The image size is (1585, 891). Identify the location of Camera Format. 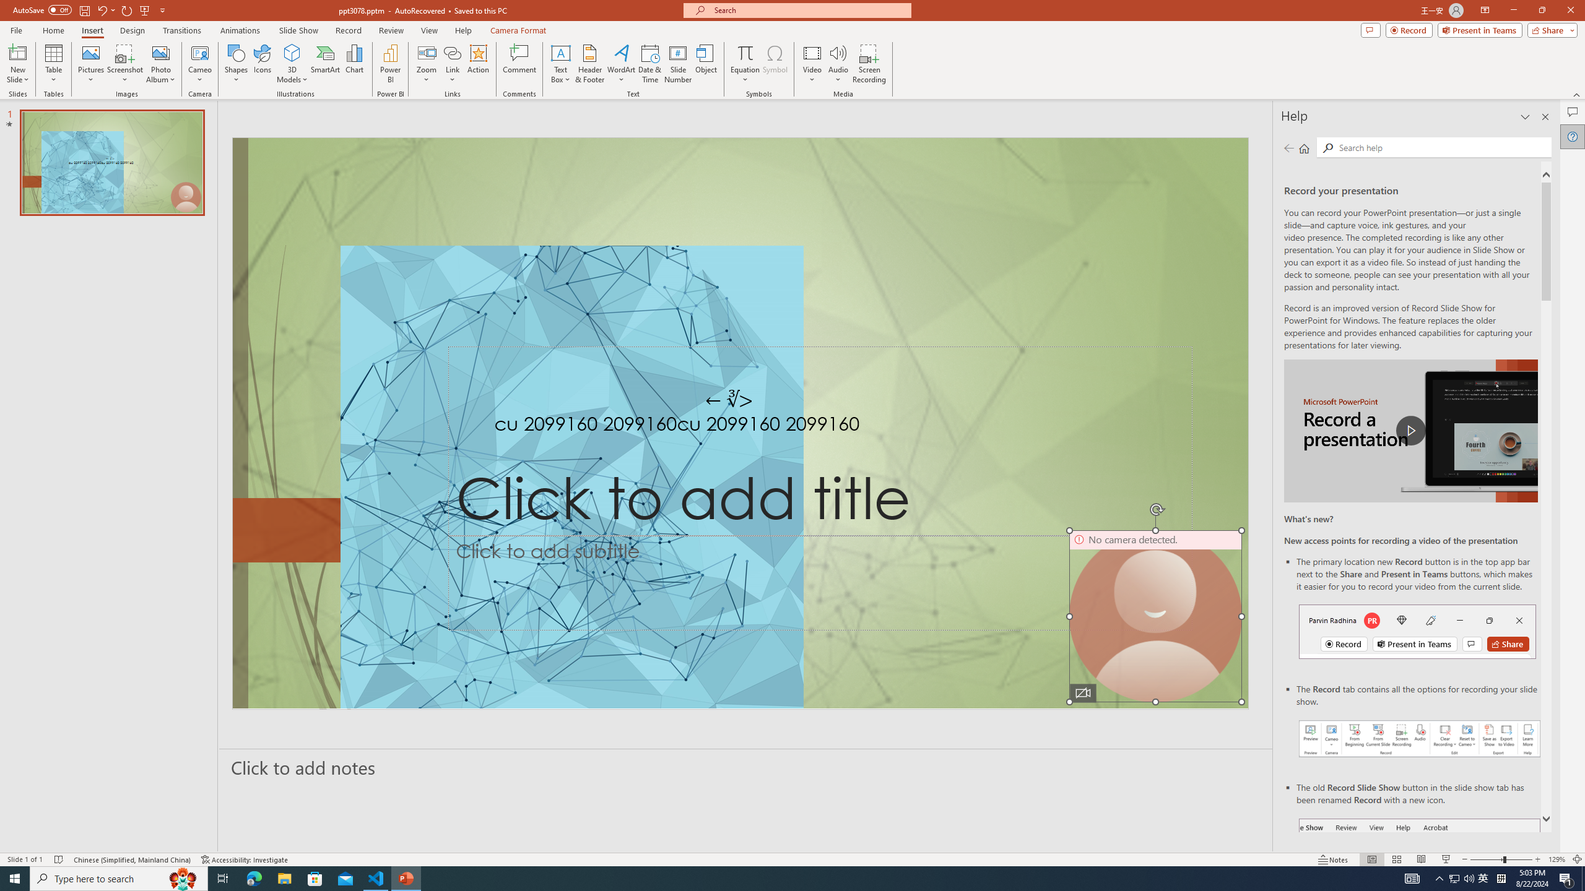
(518, 30).